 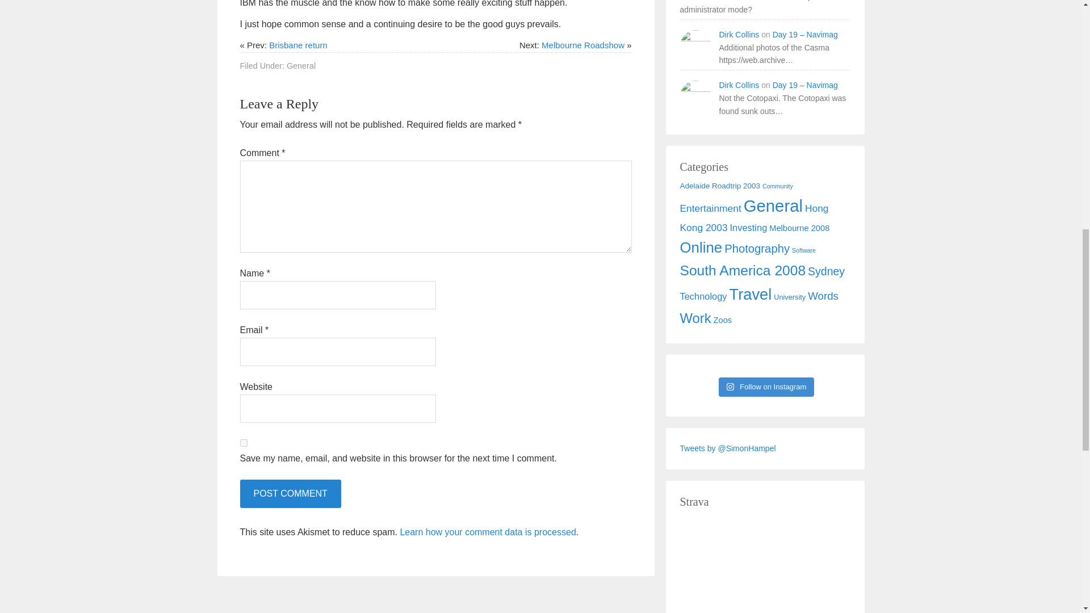 What do you see at coordinates (738, 34) in the screenshot?
I see `Dirk Collins` at bounding box center [738, 34].